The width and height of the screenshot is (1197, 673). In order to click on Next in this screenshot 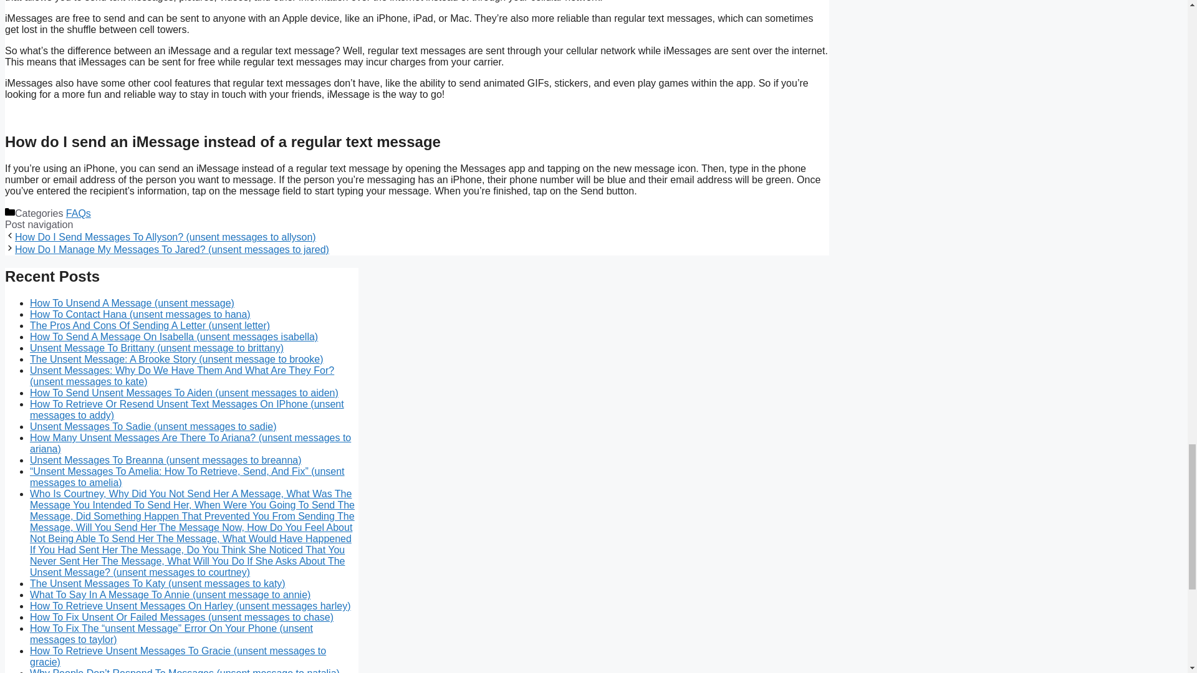, I will do `click(172, 249)`.